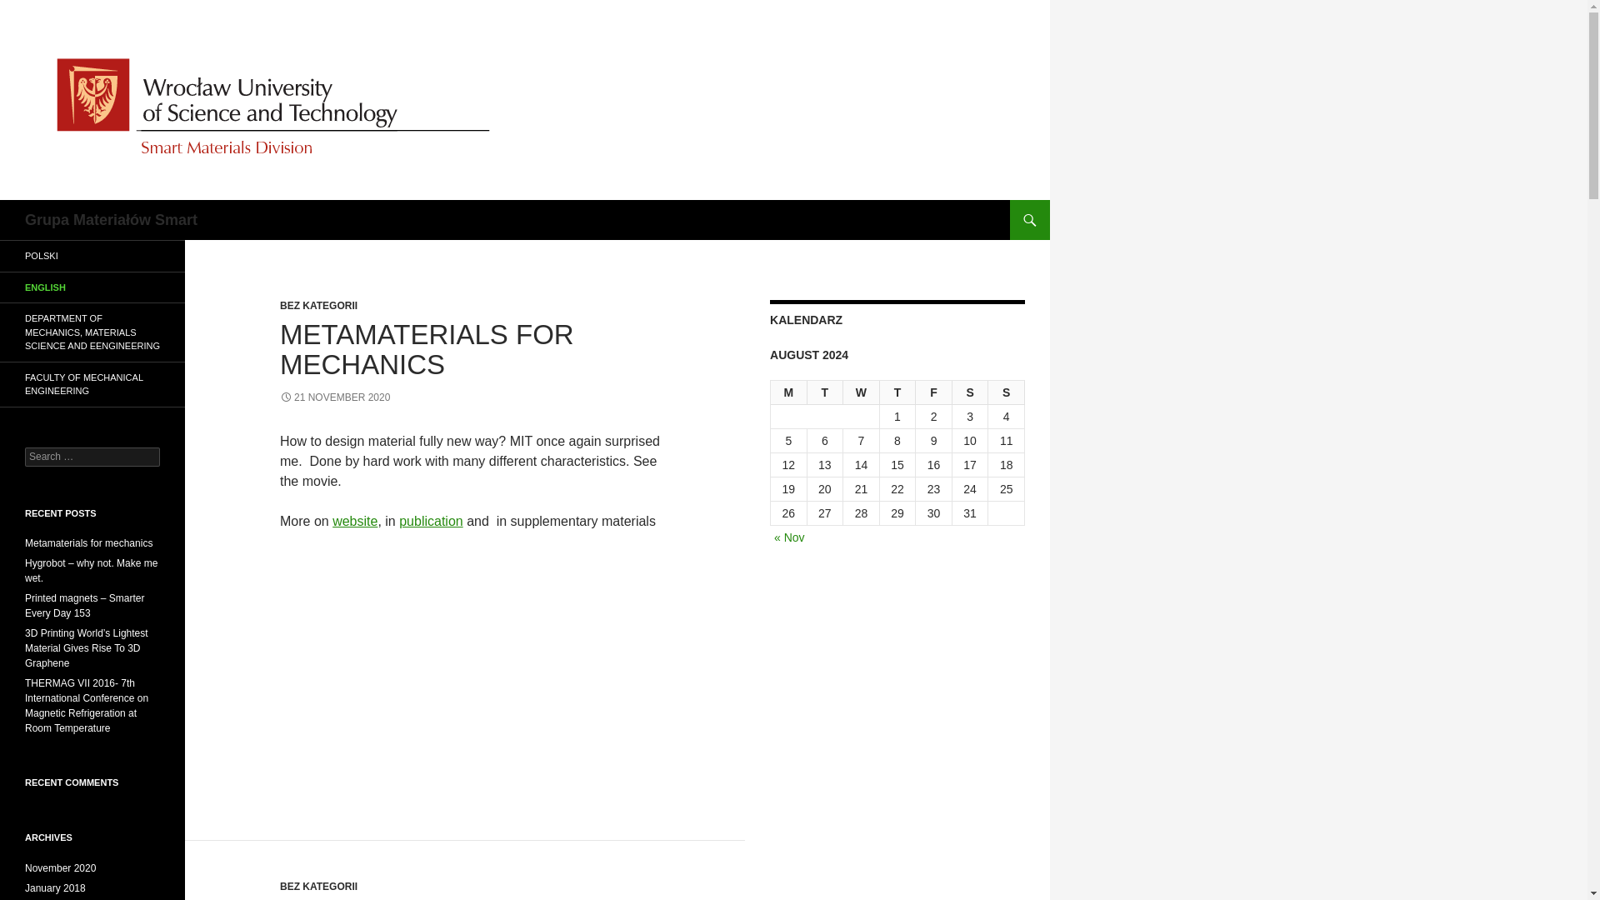 This screenshot has height=900, width=1600. I want to click on Monday, so click(789, 392).